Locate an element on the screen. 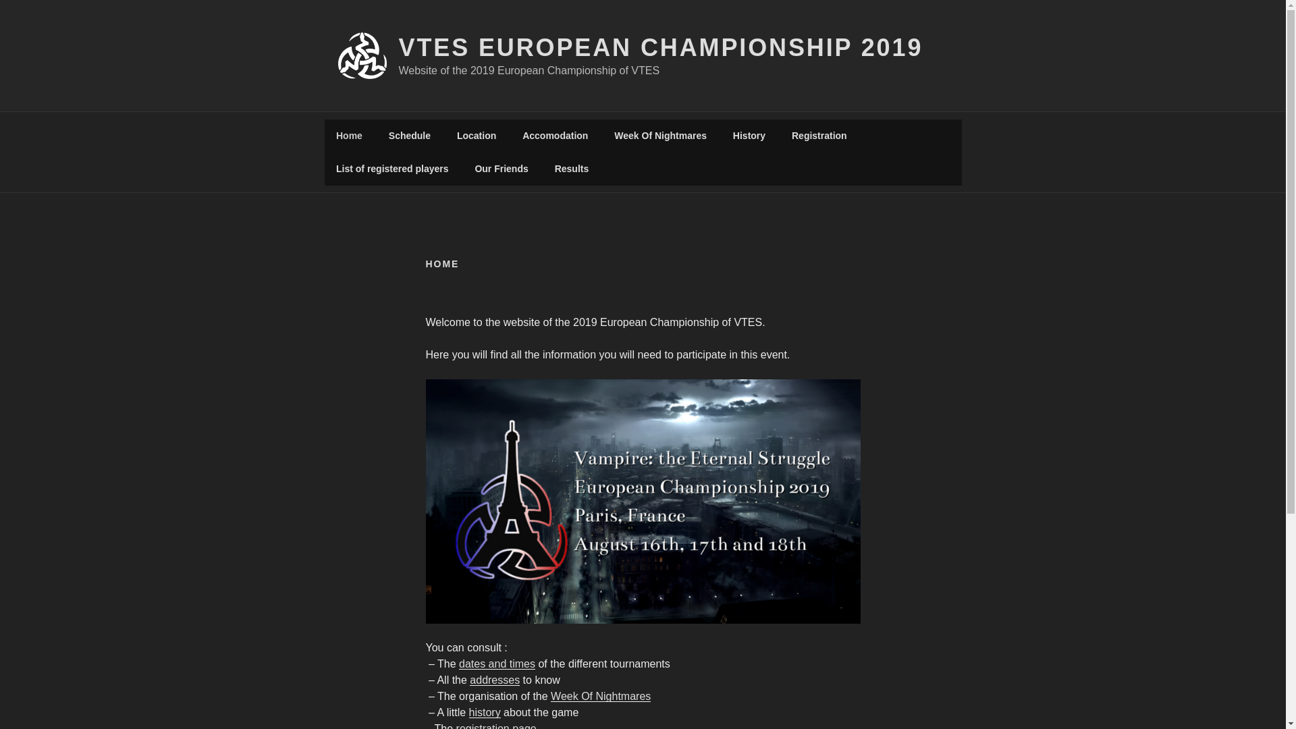  VTES EUROPEAN CHAMPIONSHIP 2019 is located at coordinates (660, 47).